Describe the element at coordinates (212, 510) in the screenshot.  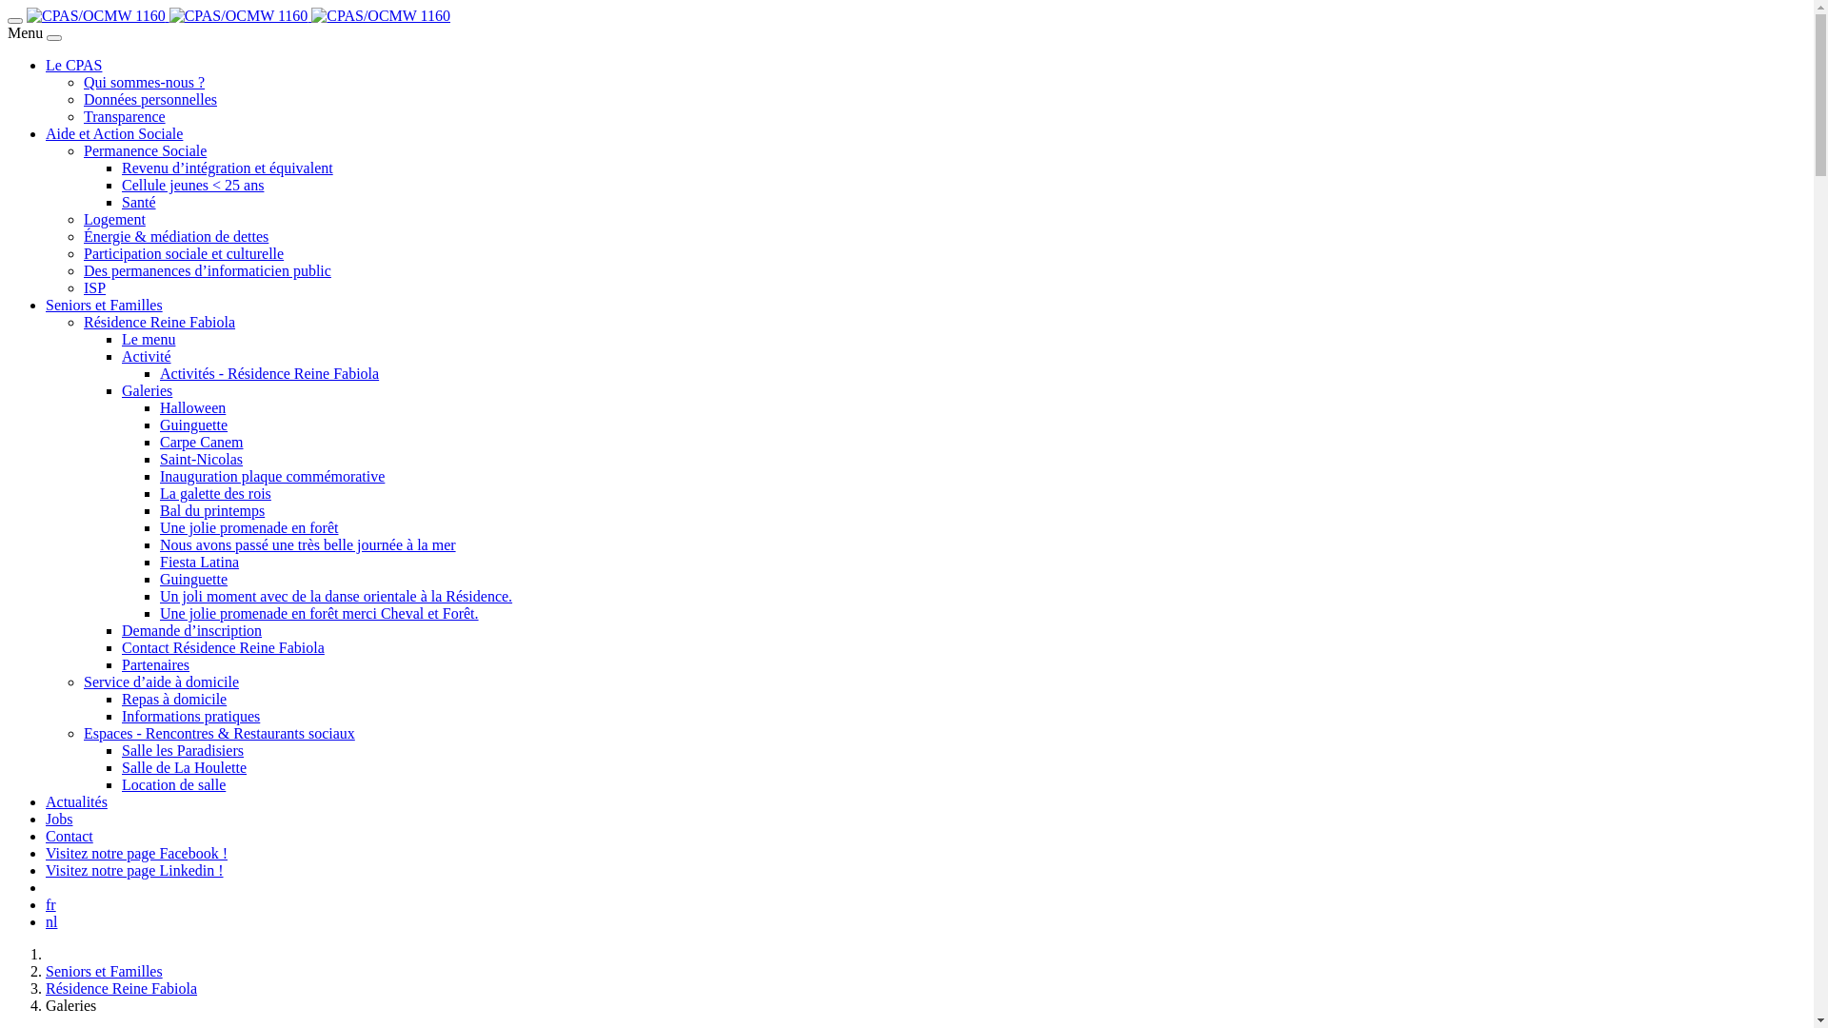
I see `Bal du printemps` at that location.